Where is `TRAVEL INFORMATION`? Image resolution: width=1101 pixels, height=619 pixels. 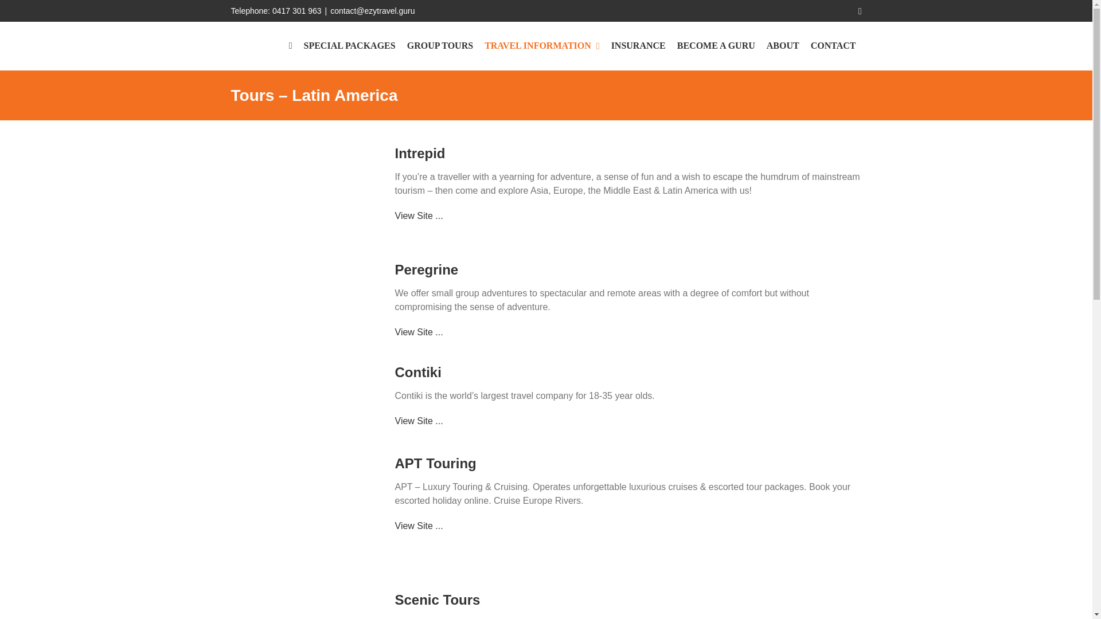 TRAVEL INFORMATION is located at coordinates (542, 46).